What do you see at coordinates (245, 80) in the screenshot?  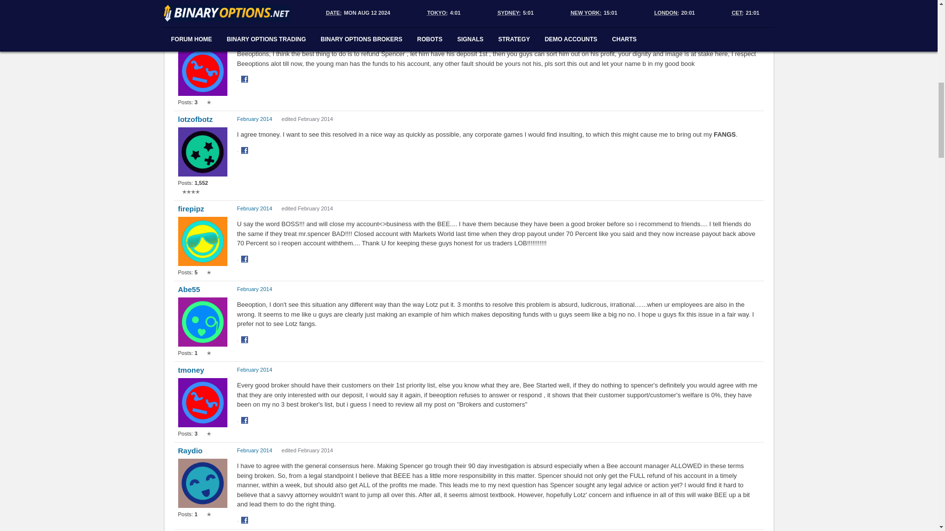 I see `Share on Facebook` at bounding box center [245, 80].